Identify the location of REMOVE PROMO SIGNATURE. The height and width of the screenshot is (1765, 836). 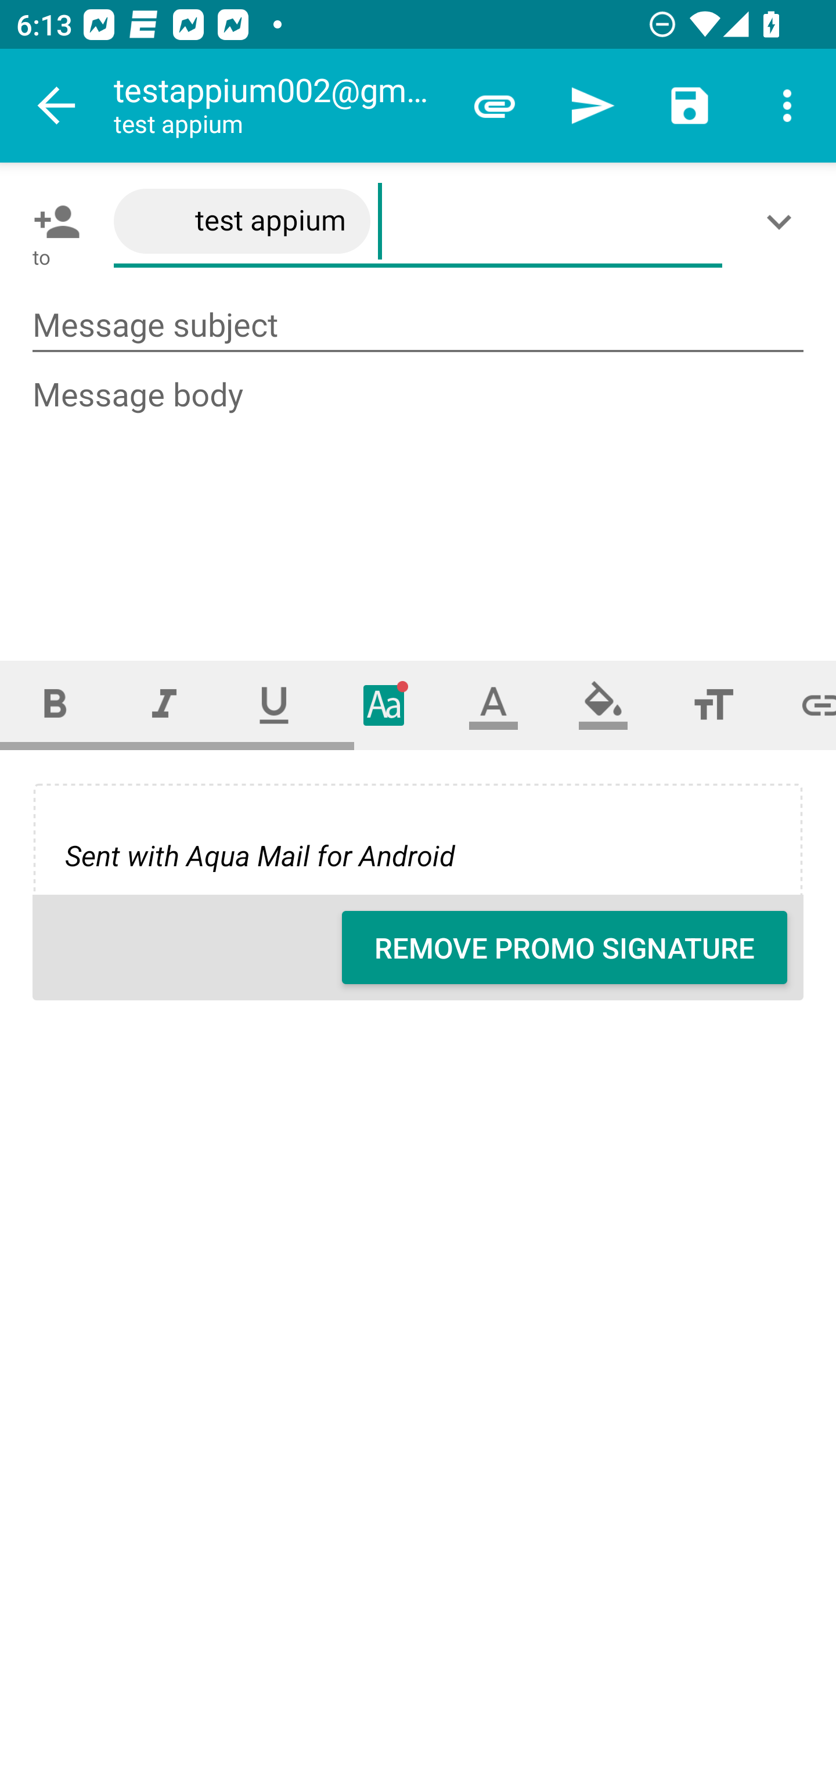
(564, 948).